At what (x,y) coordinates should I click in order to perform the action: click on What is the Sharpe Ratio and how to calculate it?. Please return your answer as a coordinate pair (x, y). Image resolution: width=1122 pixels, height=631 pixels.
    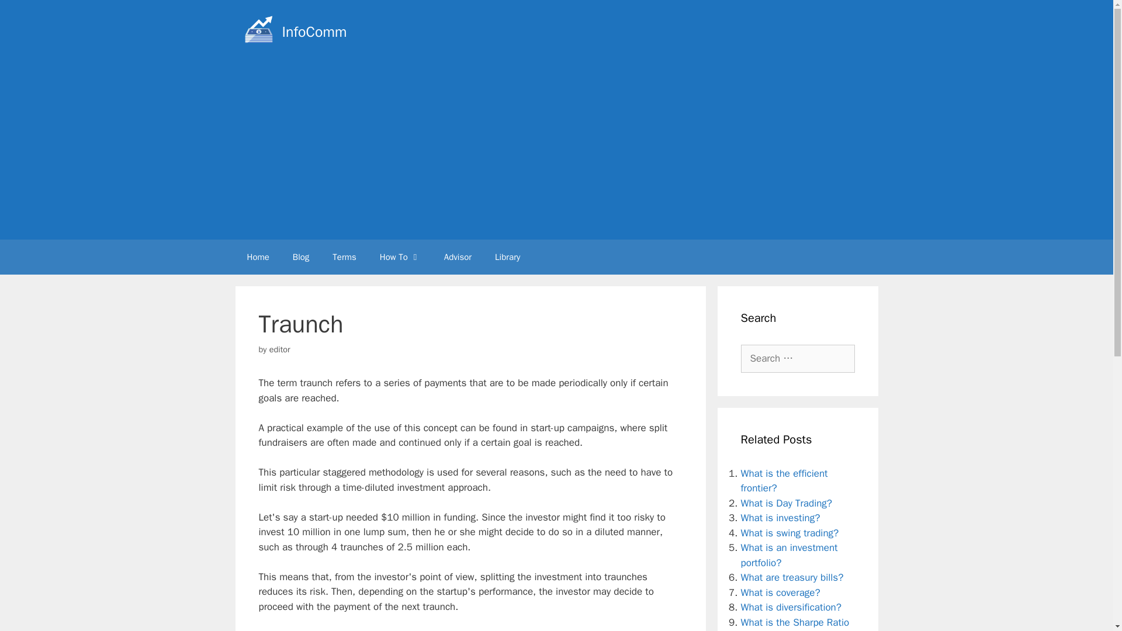
    Looking at the image, I should click on (795, 623).